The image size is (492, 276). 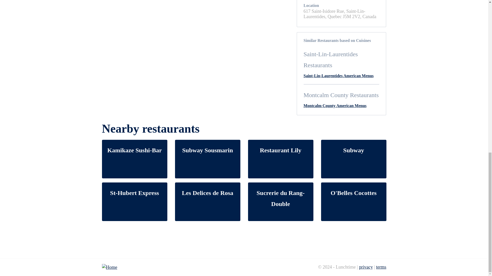 What do you see at coordinates (207, 159) in the screenshot?
I see `Subway Sousmarin` at bounding box center [207, 159].